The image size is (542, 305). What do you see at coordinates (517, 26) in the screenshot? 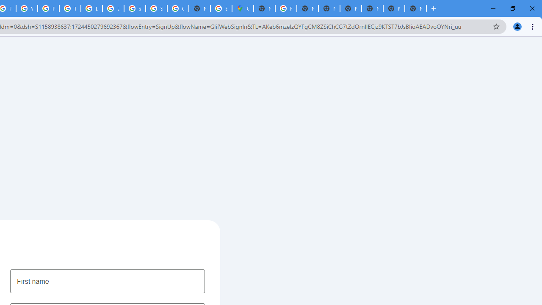
I see `You` at bounding box center [517, 26].